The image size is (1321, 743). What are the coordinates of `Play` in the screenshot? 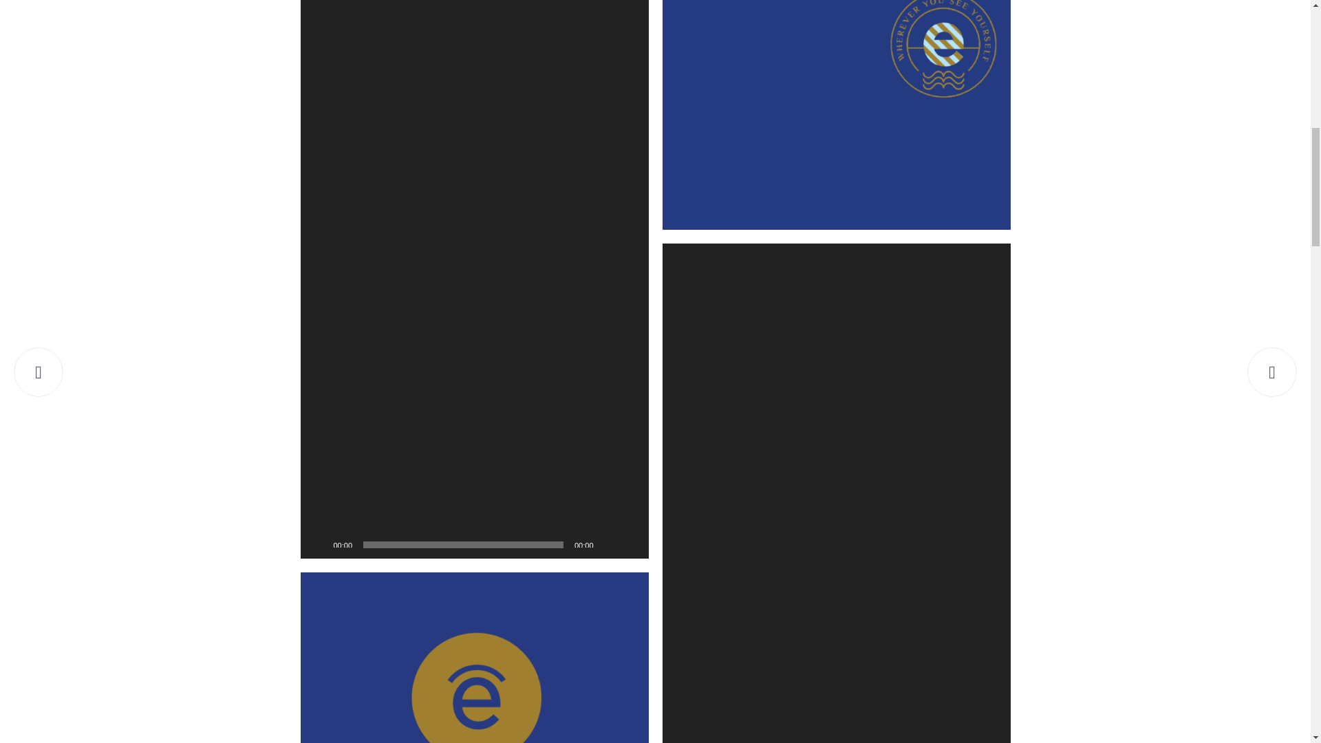 It's located at (318, 545).